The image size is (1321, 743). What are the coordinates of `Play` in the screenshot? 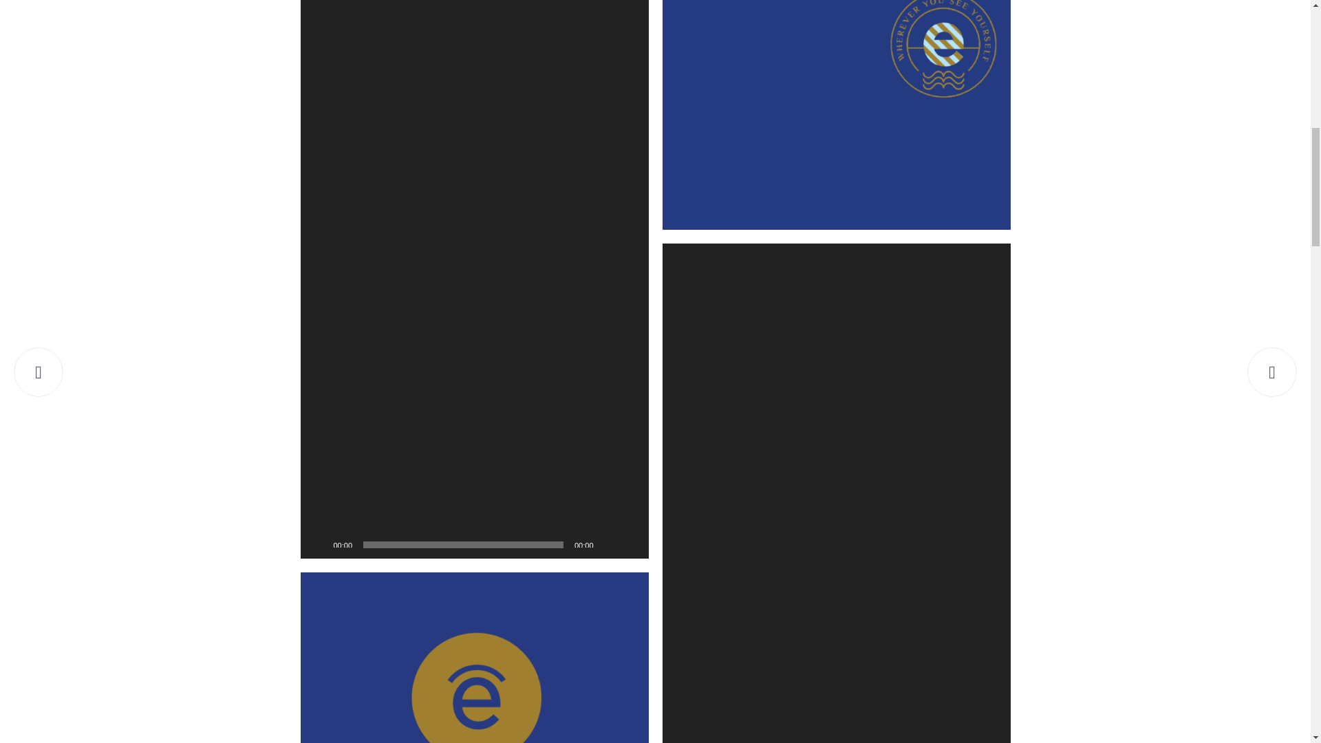 It's located at (318, 545).